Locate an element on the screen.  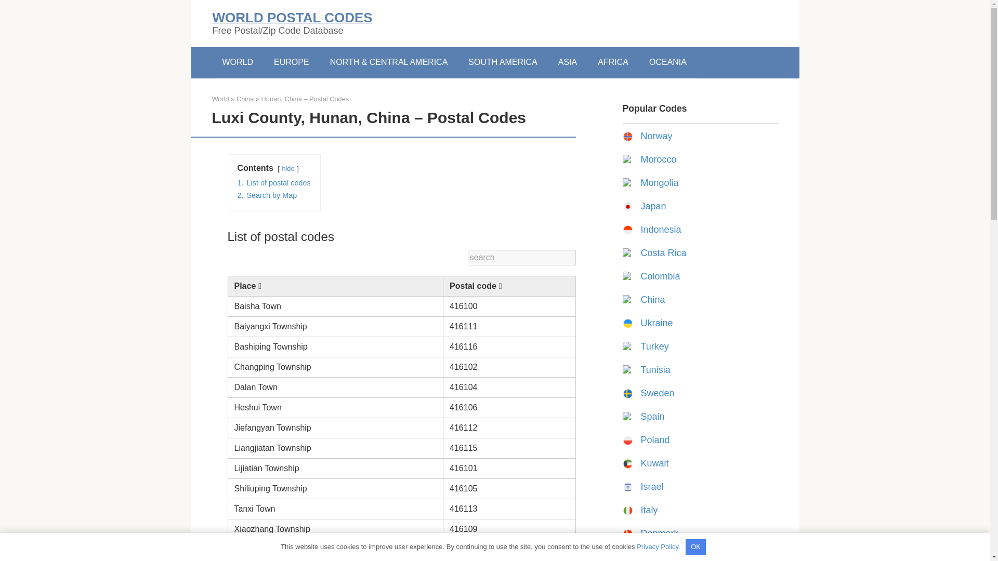
World is located at coordinates (220, 99).